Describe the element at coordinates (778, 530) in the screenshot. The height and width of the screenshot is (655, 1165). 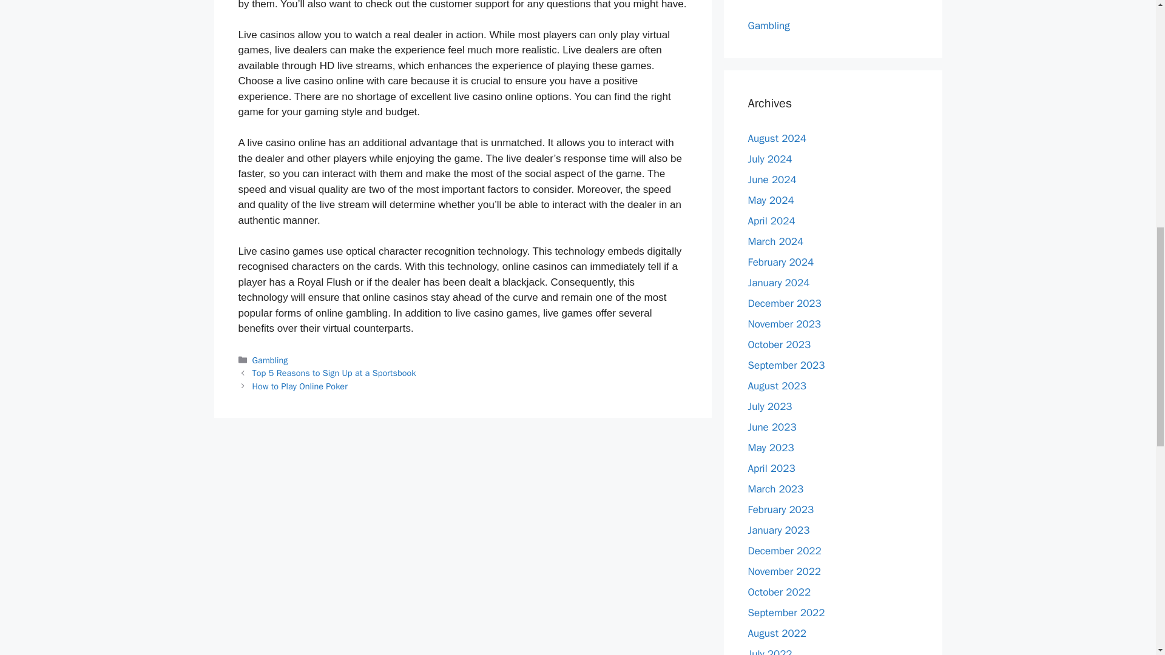
I see `January 2023` at that location.